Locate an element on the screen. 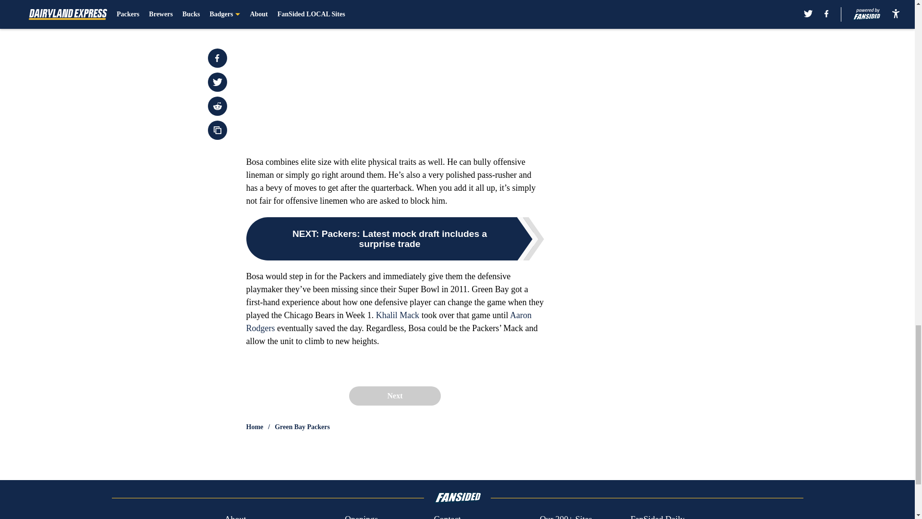  Openings is located at coordinates (361, 516).